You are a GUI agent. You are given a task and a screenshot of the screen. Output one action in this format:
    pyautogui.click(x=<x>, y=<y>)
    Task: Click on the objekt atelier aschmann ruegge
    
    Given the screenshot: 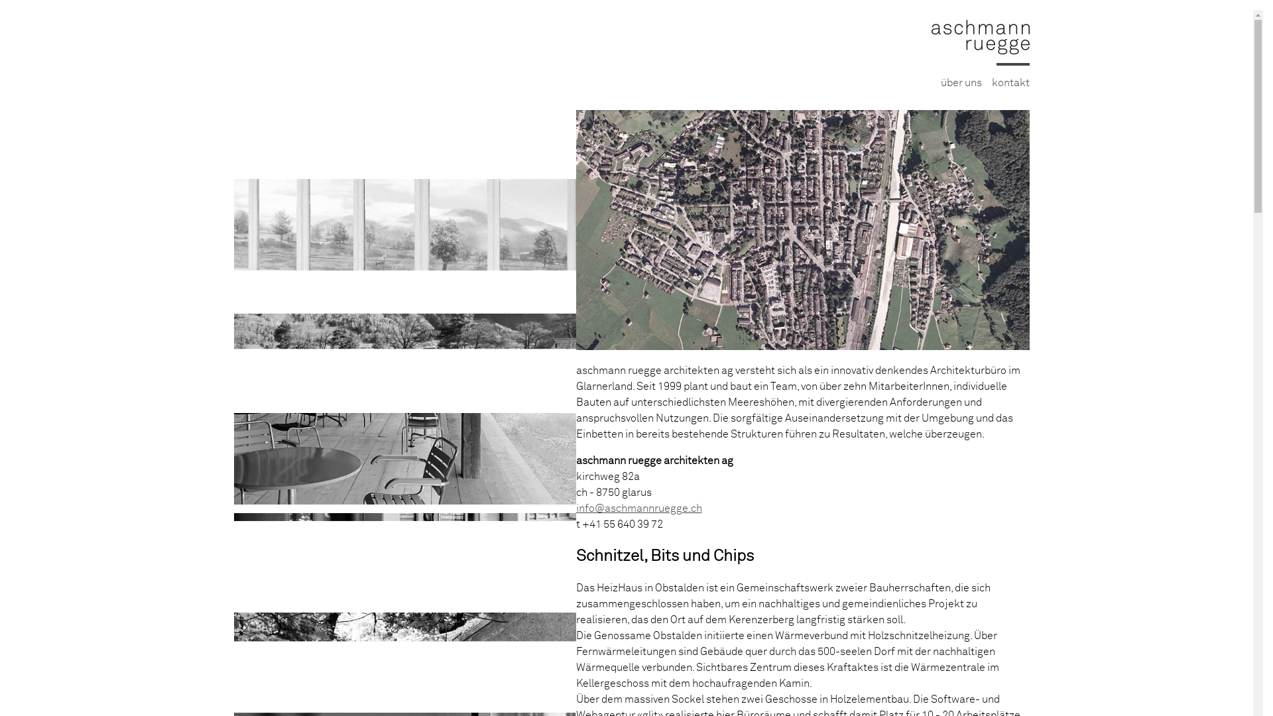 What is the action you would take?
    pyautogui.click(x=404, y=560)
    